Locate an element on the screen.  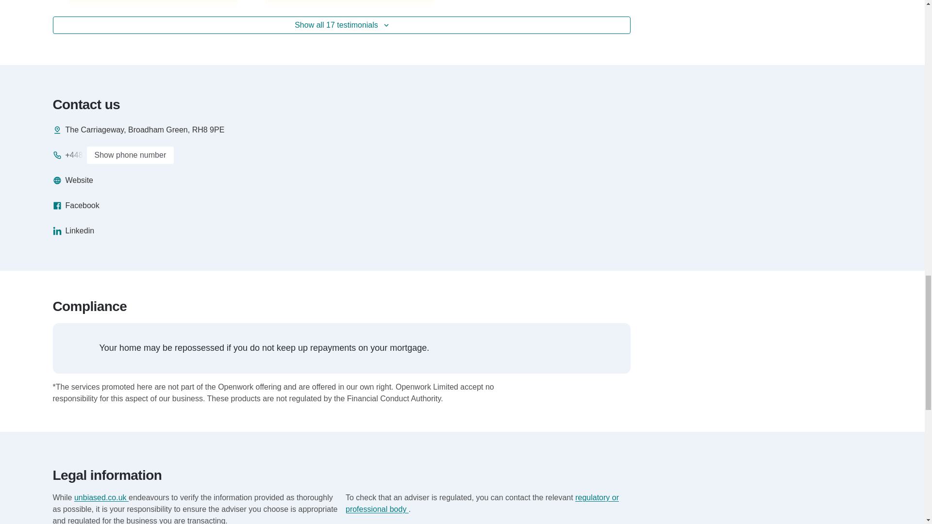
Show phone number is located at coordinates (130, 155).